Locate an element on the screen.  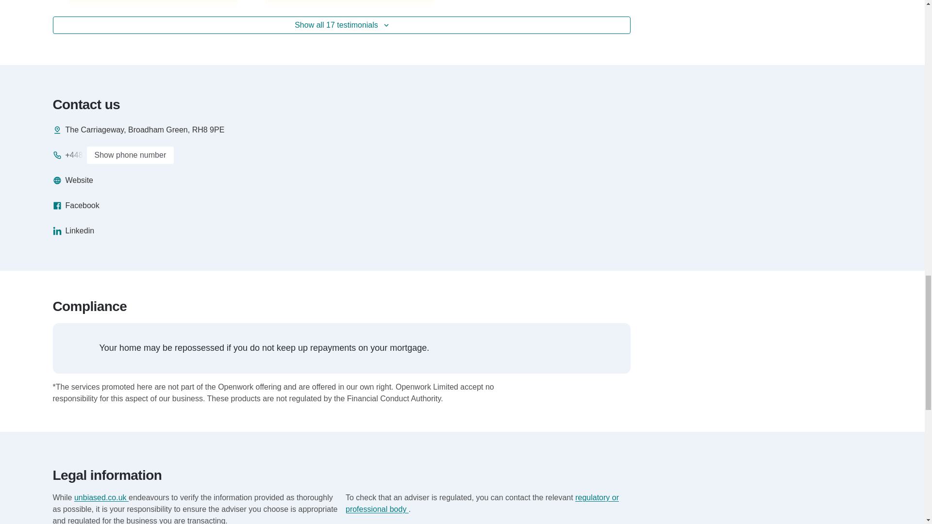
Show phone number is located at coordinates (130, 155).